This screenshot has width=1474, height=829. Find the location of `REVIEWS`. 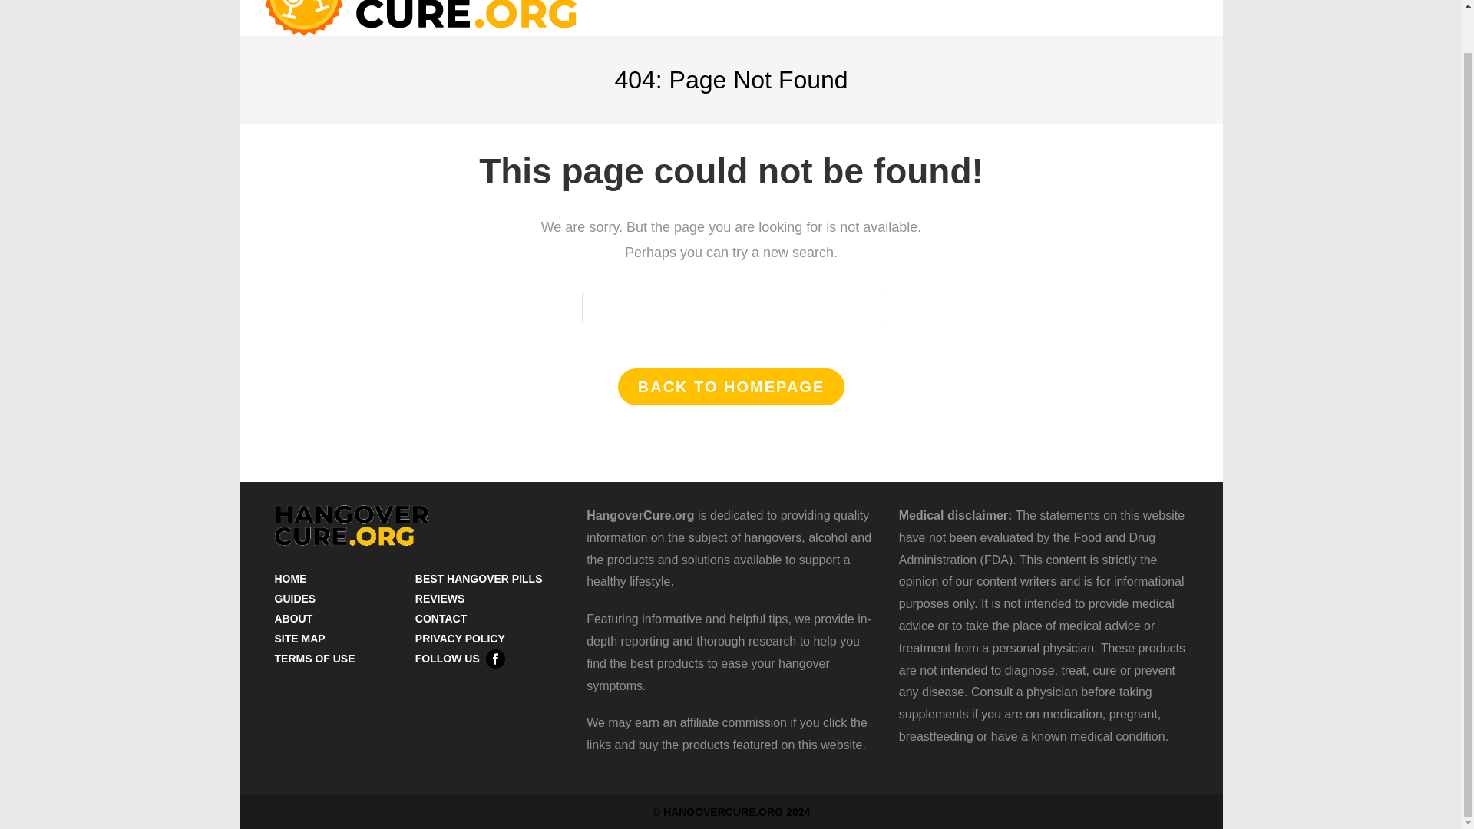

REVIEWS is located at coordinates (441, 599).